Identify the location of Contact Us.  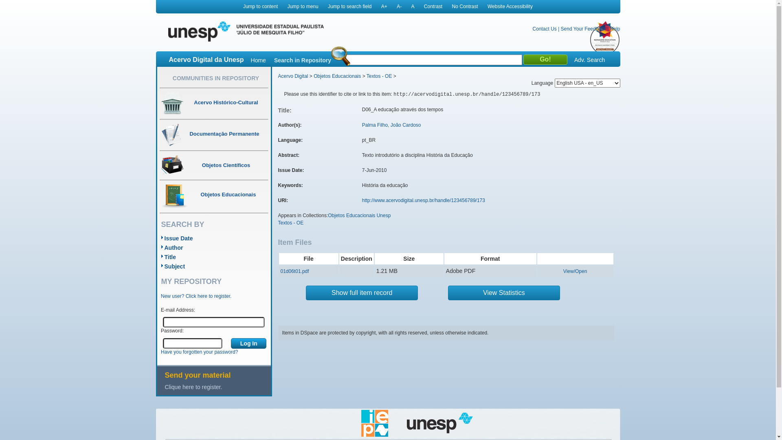
(544, 29).